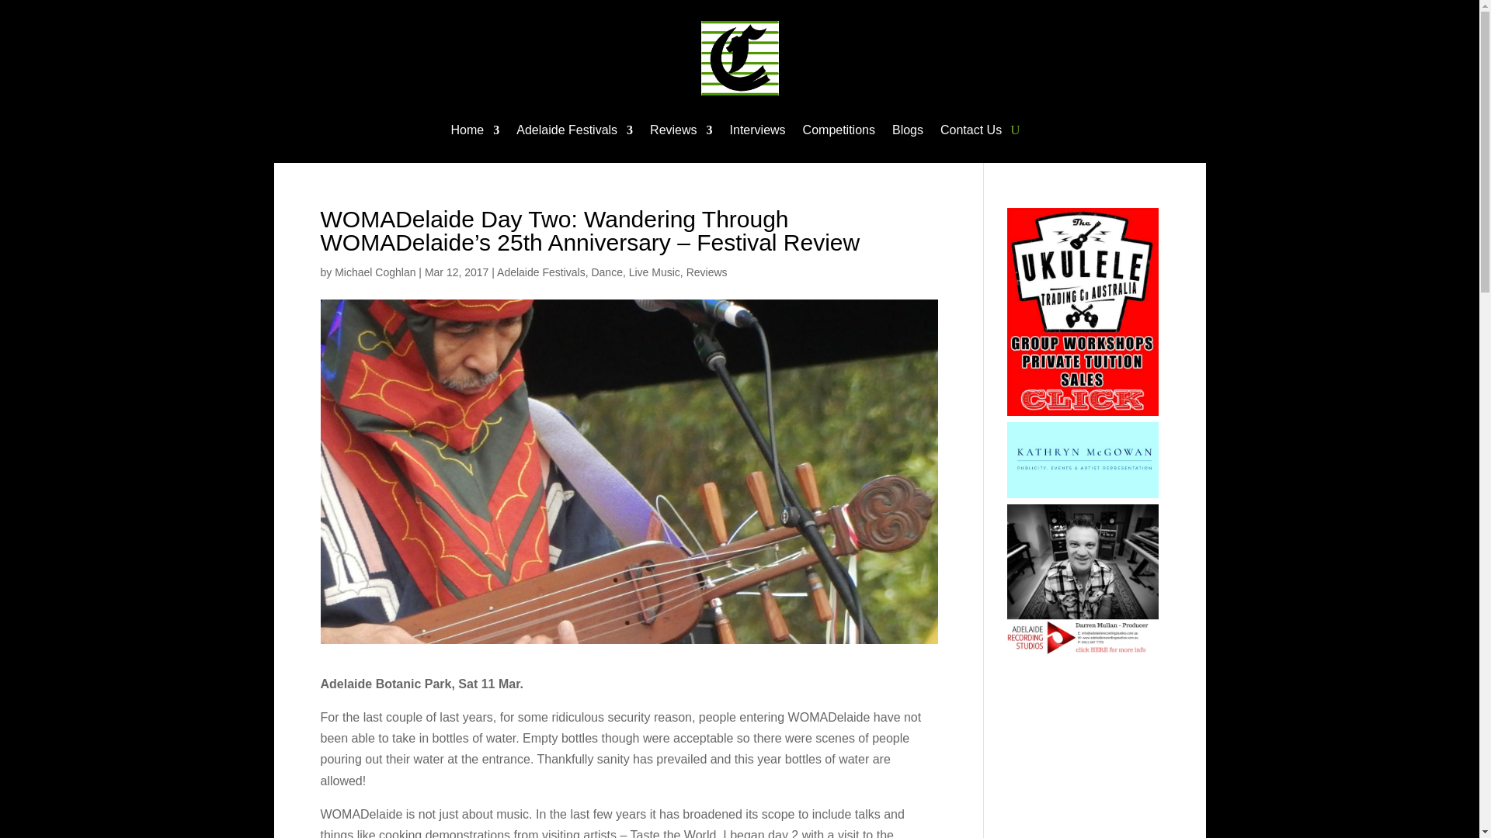  Describe the element at coordinates (739, 58) in the screenshot. I see `Clothesline C icon 3` at that location.